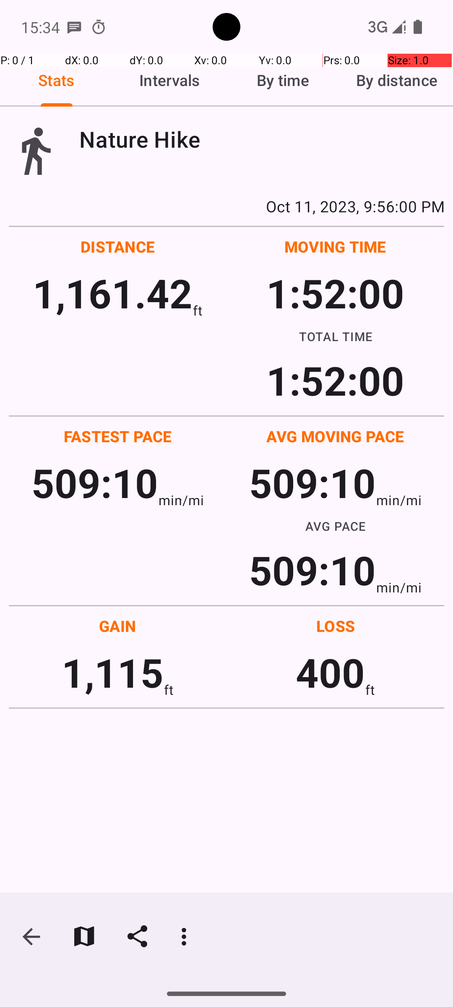 This screenshot has width=453, height=1007. I want to click on 509:10, so click(95, 483).